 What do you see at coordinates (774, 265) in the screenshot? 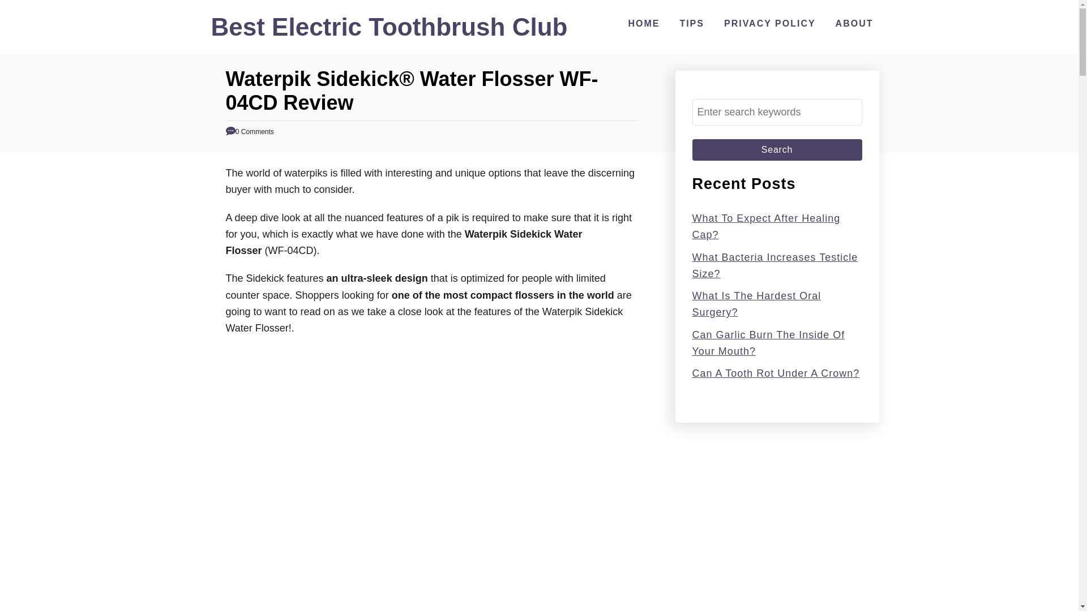
I see `What Bacteria Increases Testicle Size?` at bounding box center [774, 265].